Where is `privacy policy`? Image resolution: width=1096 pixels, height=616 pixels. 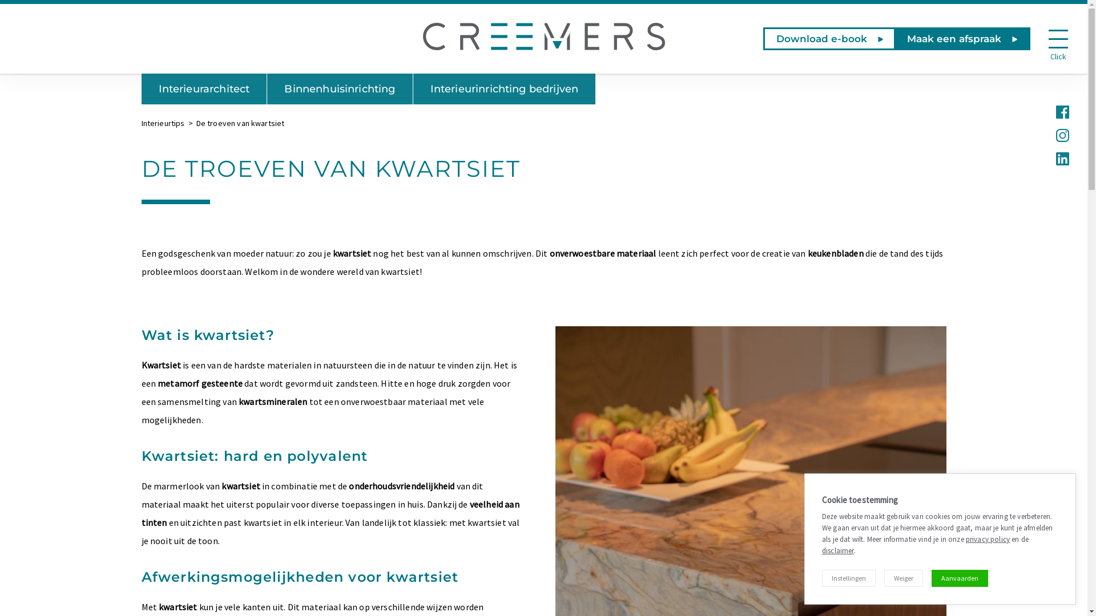 privacy policy is located at coordinates (988, 540).